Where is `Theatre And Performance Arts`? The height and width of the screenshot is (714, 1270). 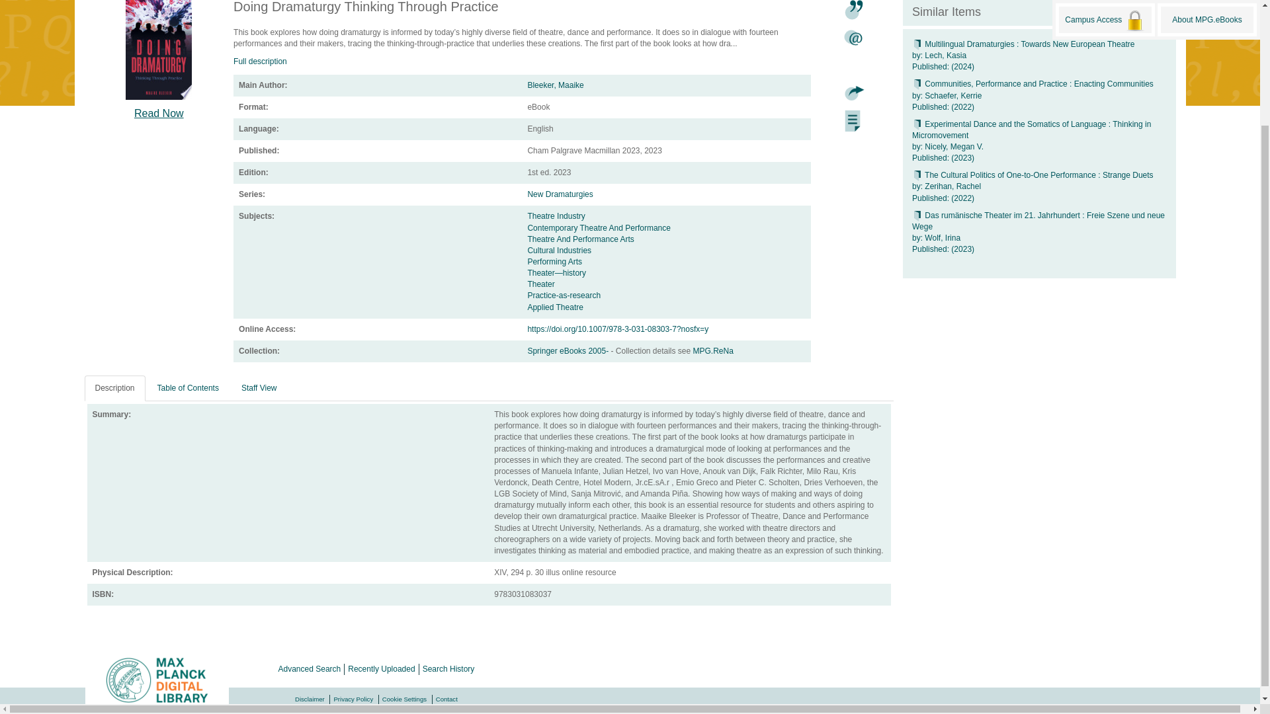
Theatre And Performance Arts is located at coordinates (580, 239).